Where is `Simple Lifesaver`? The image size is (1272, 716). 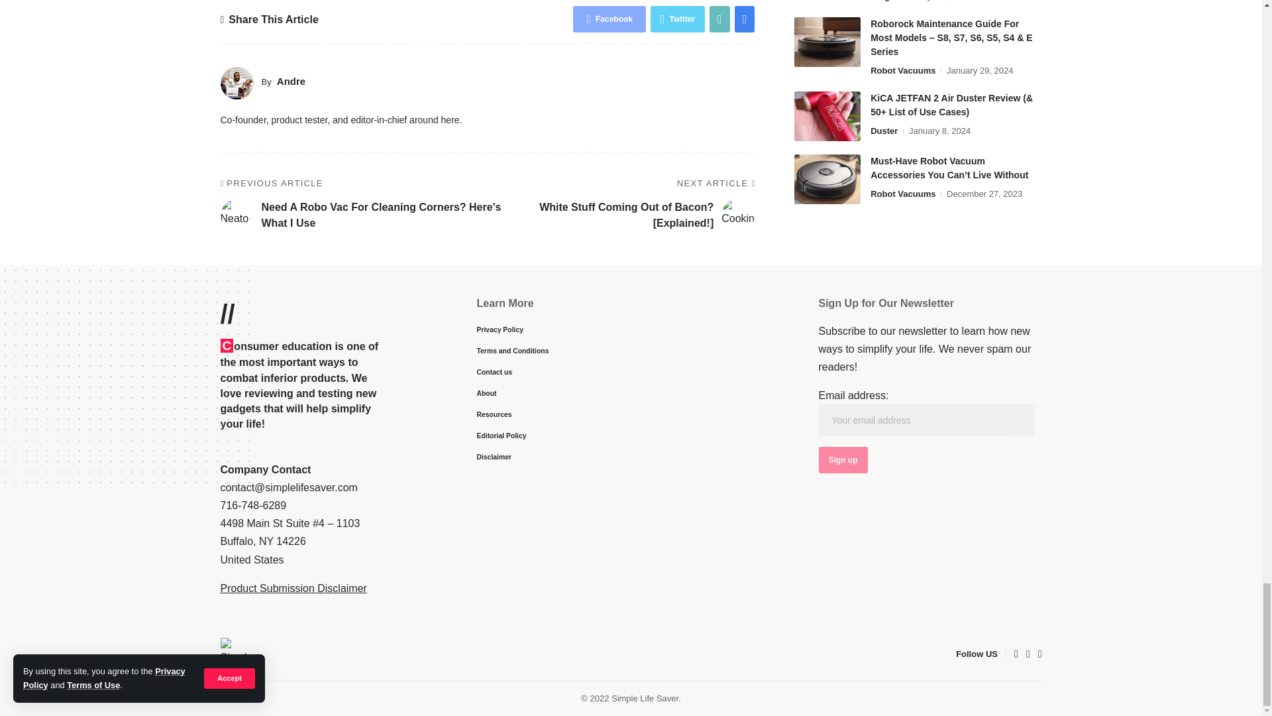
Simple Lifesaver is located at coordinates (237, 654).